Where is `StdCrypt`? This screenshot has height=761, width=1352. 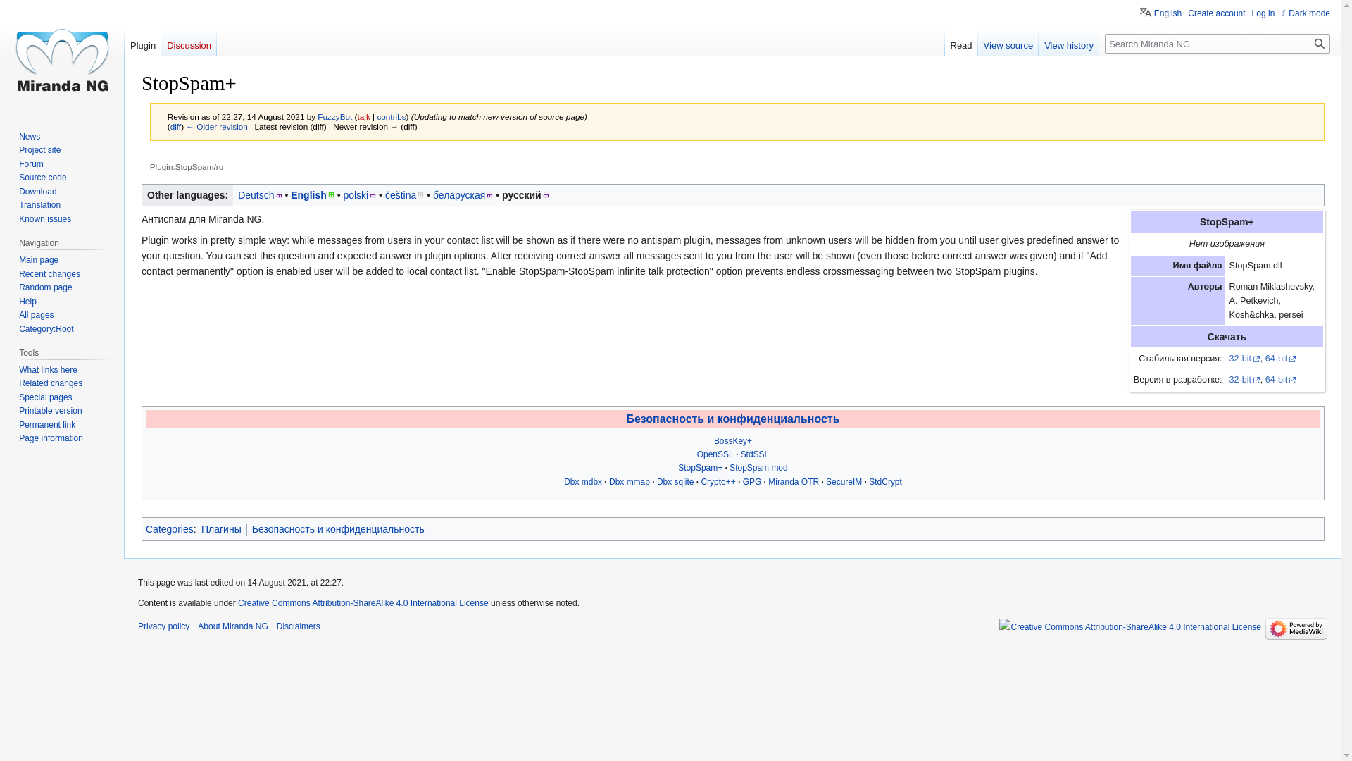
StdCrypt is located at coordinates (885, 482).